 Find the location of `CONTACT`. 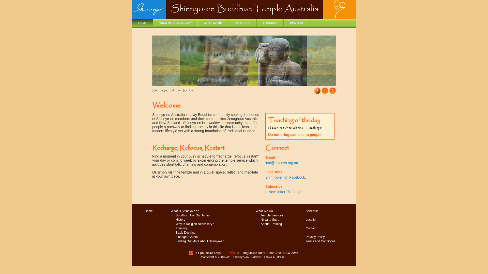

CONTACT is located at coordinates (297, 23).